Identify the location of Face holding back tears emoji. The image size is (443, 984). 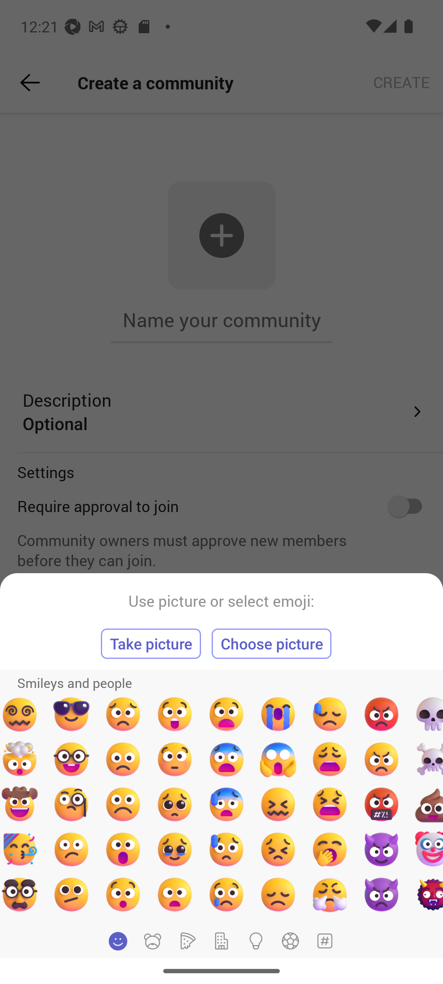
(175, 849).